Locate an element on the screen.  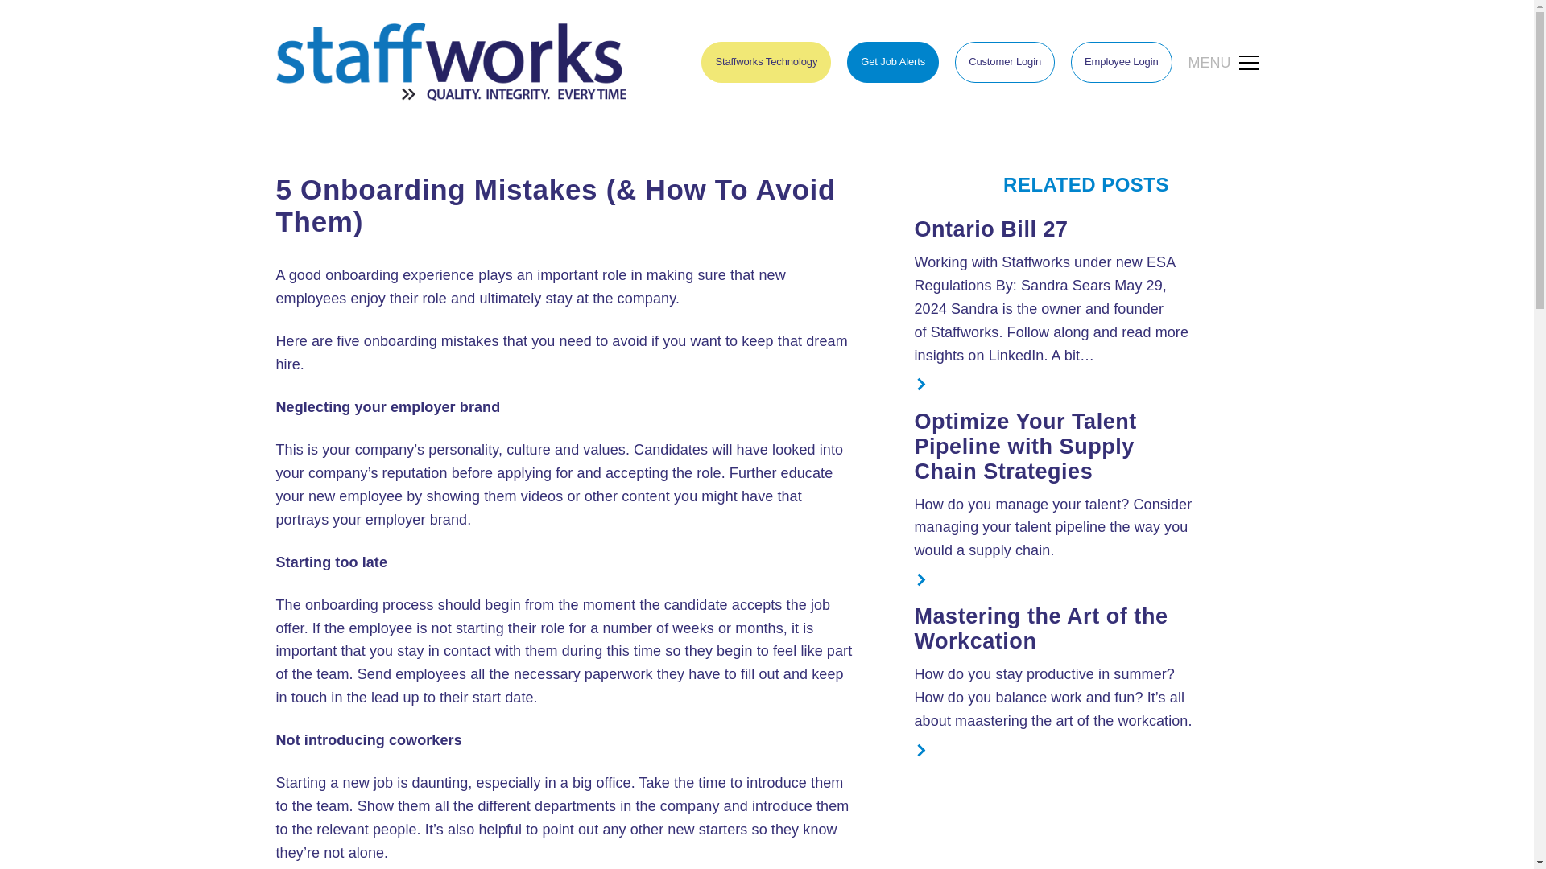
Get Job Alerts is located at coordinates (892, 61).